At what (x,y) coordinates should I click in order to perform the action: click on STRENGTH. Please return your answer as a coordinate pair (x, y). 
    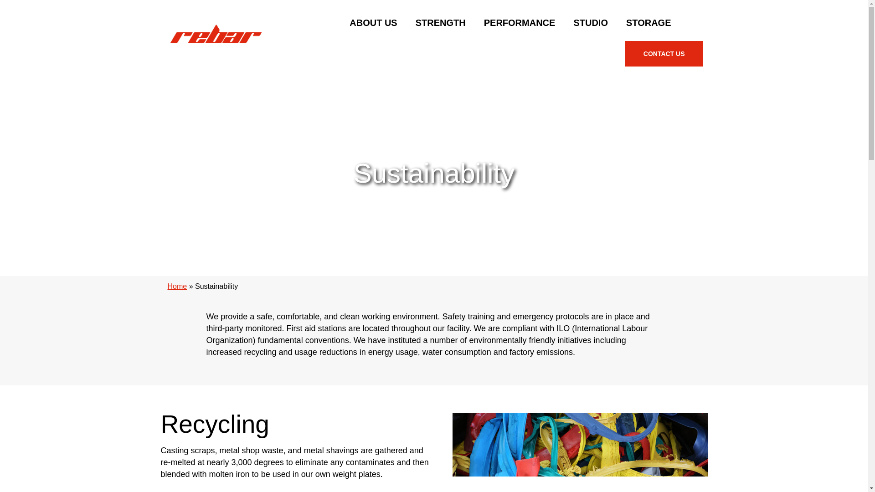
    Looking at the image, I should click on (440, 22).